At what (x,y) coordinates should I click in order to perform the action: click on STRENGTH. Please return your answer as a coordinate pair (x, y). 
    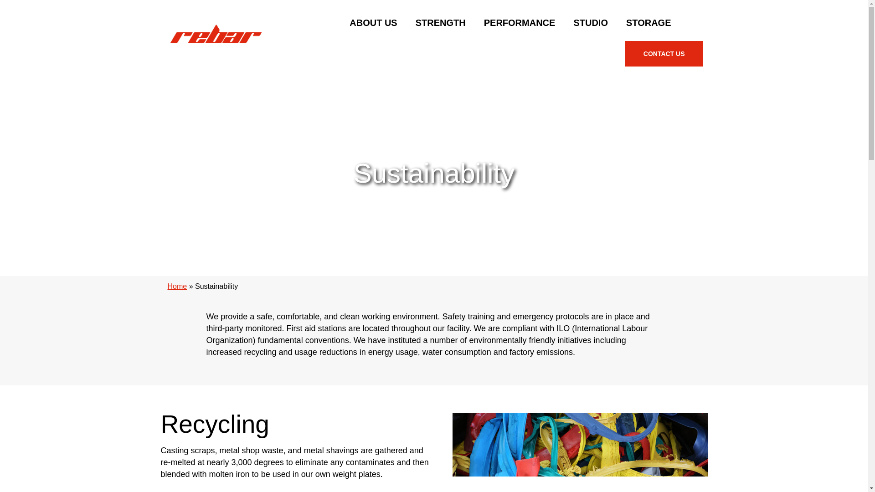
    Looking at the image, I should click on (440, 22).